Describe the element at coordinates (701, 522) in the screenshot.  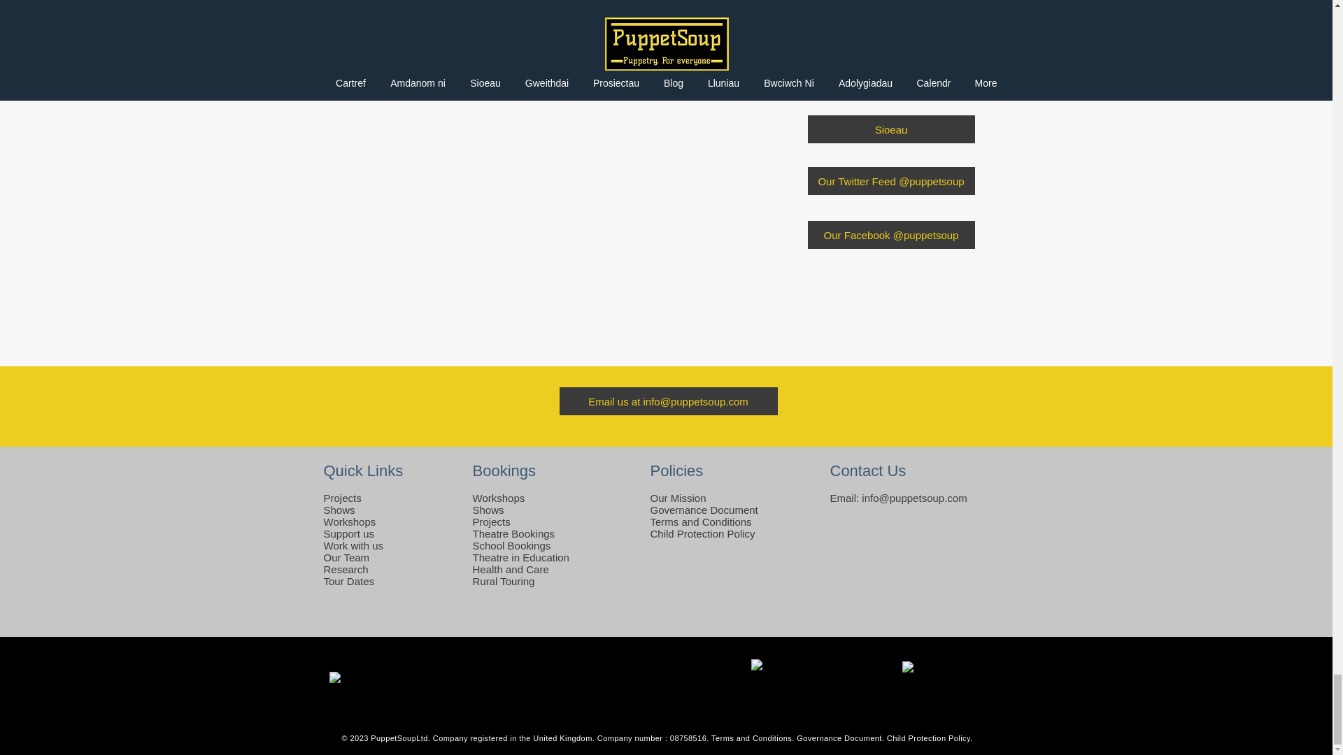
I see `Terms and Conditions` at that location.